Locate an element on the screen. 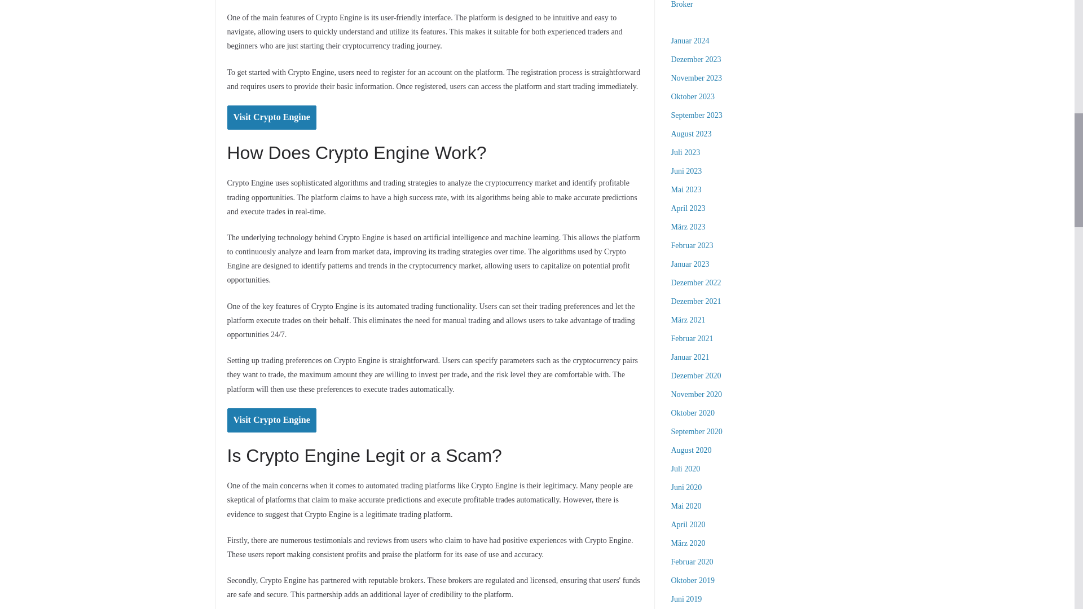 This screenshot has height=609, width=1083. August 2023 is located at coordinates (692, 134).